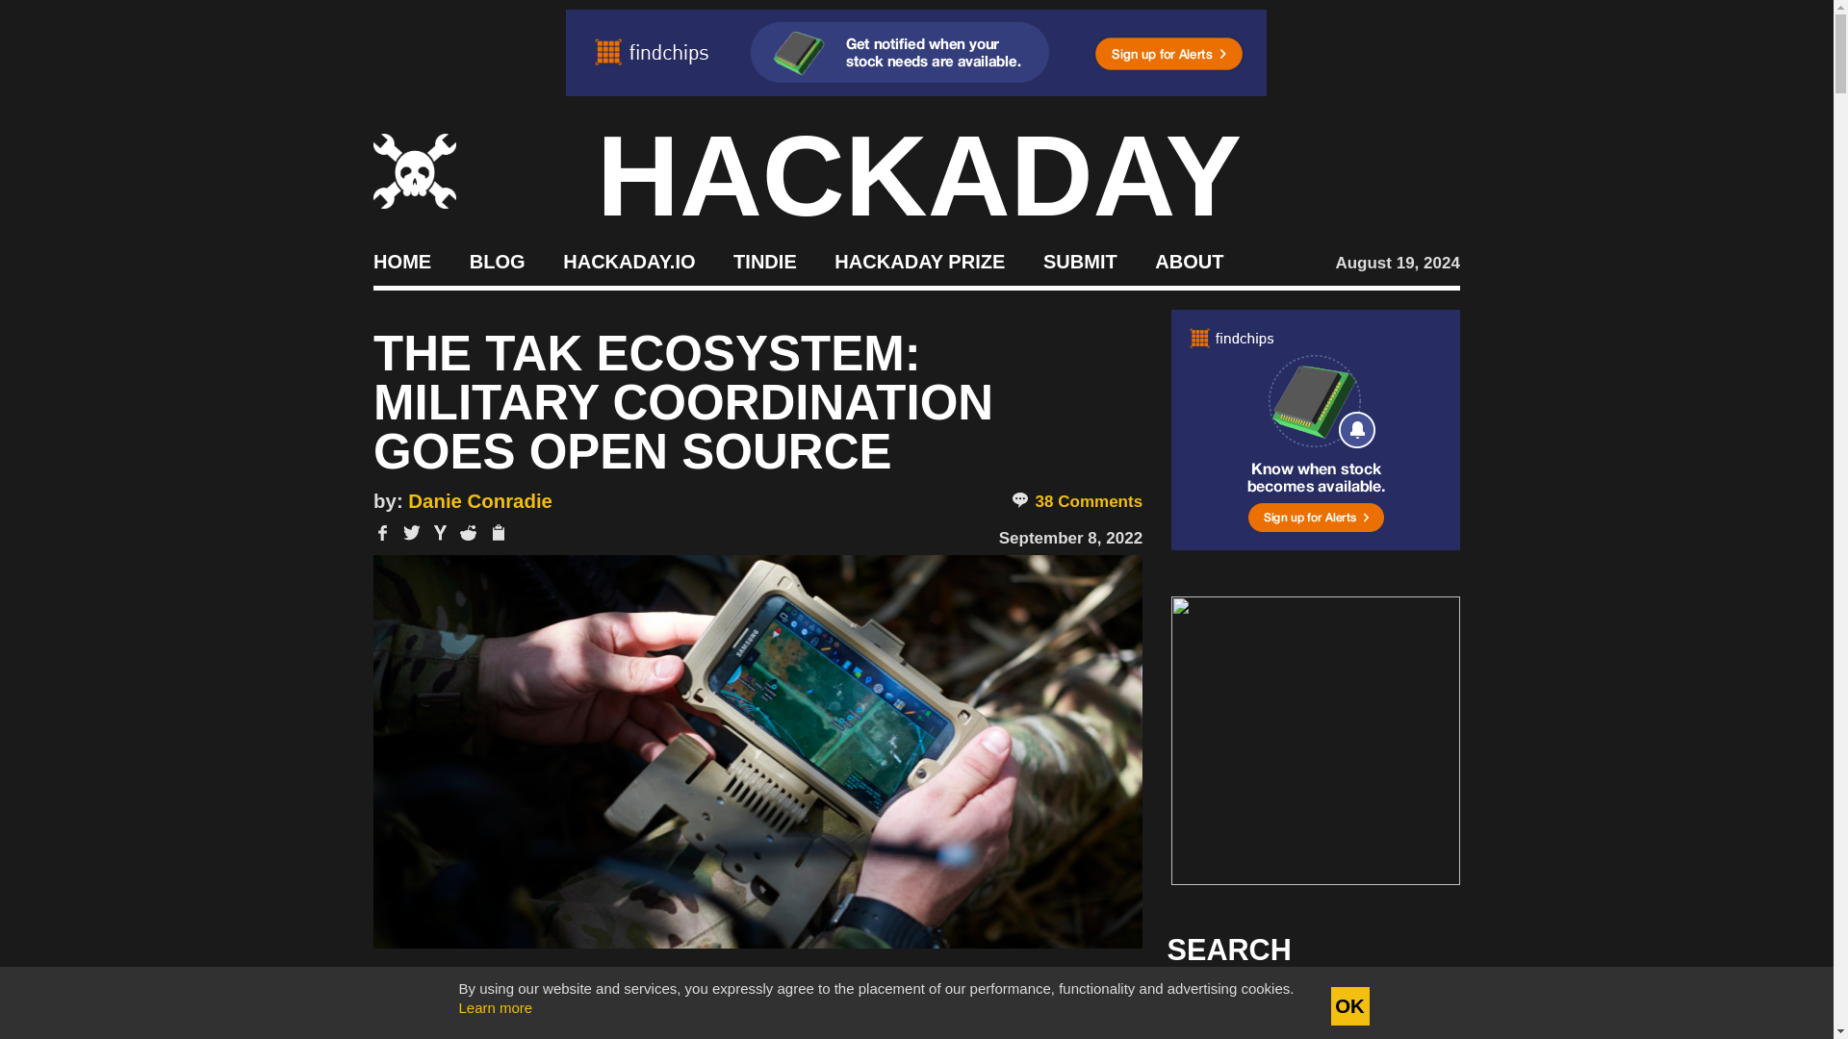 Image resolution: width=1848 pixels, height=1039 pixels. What do you see at coordinates (412, 533) in the screenshot?
I see `Share on Twitter` at bounding box center [412, 533].